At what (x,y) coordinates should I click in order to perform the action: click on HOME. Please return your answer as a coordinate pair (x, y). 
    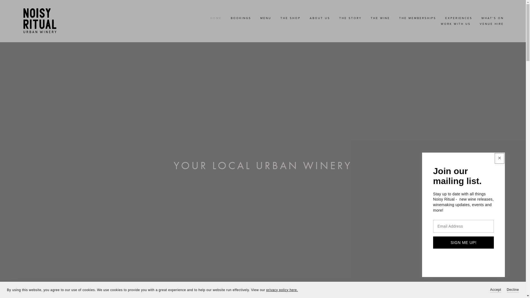
    Looking at the image, I should click on (216, 18).